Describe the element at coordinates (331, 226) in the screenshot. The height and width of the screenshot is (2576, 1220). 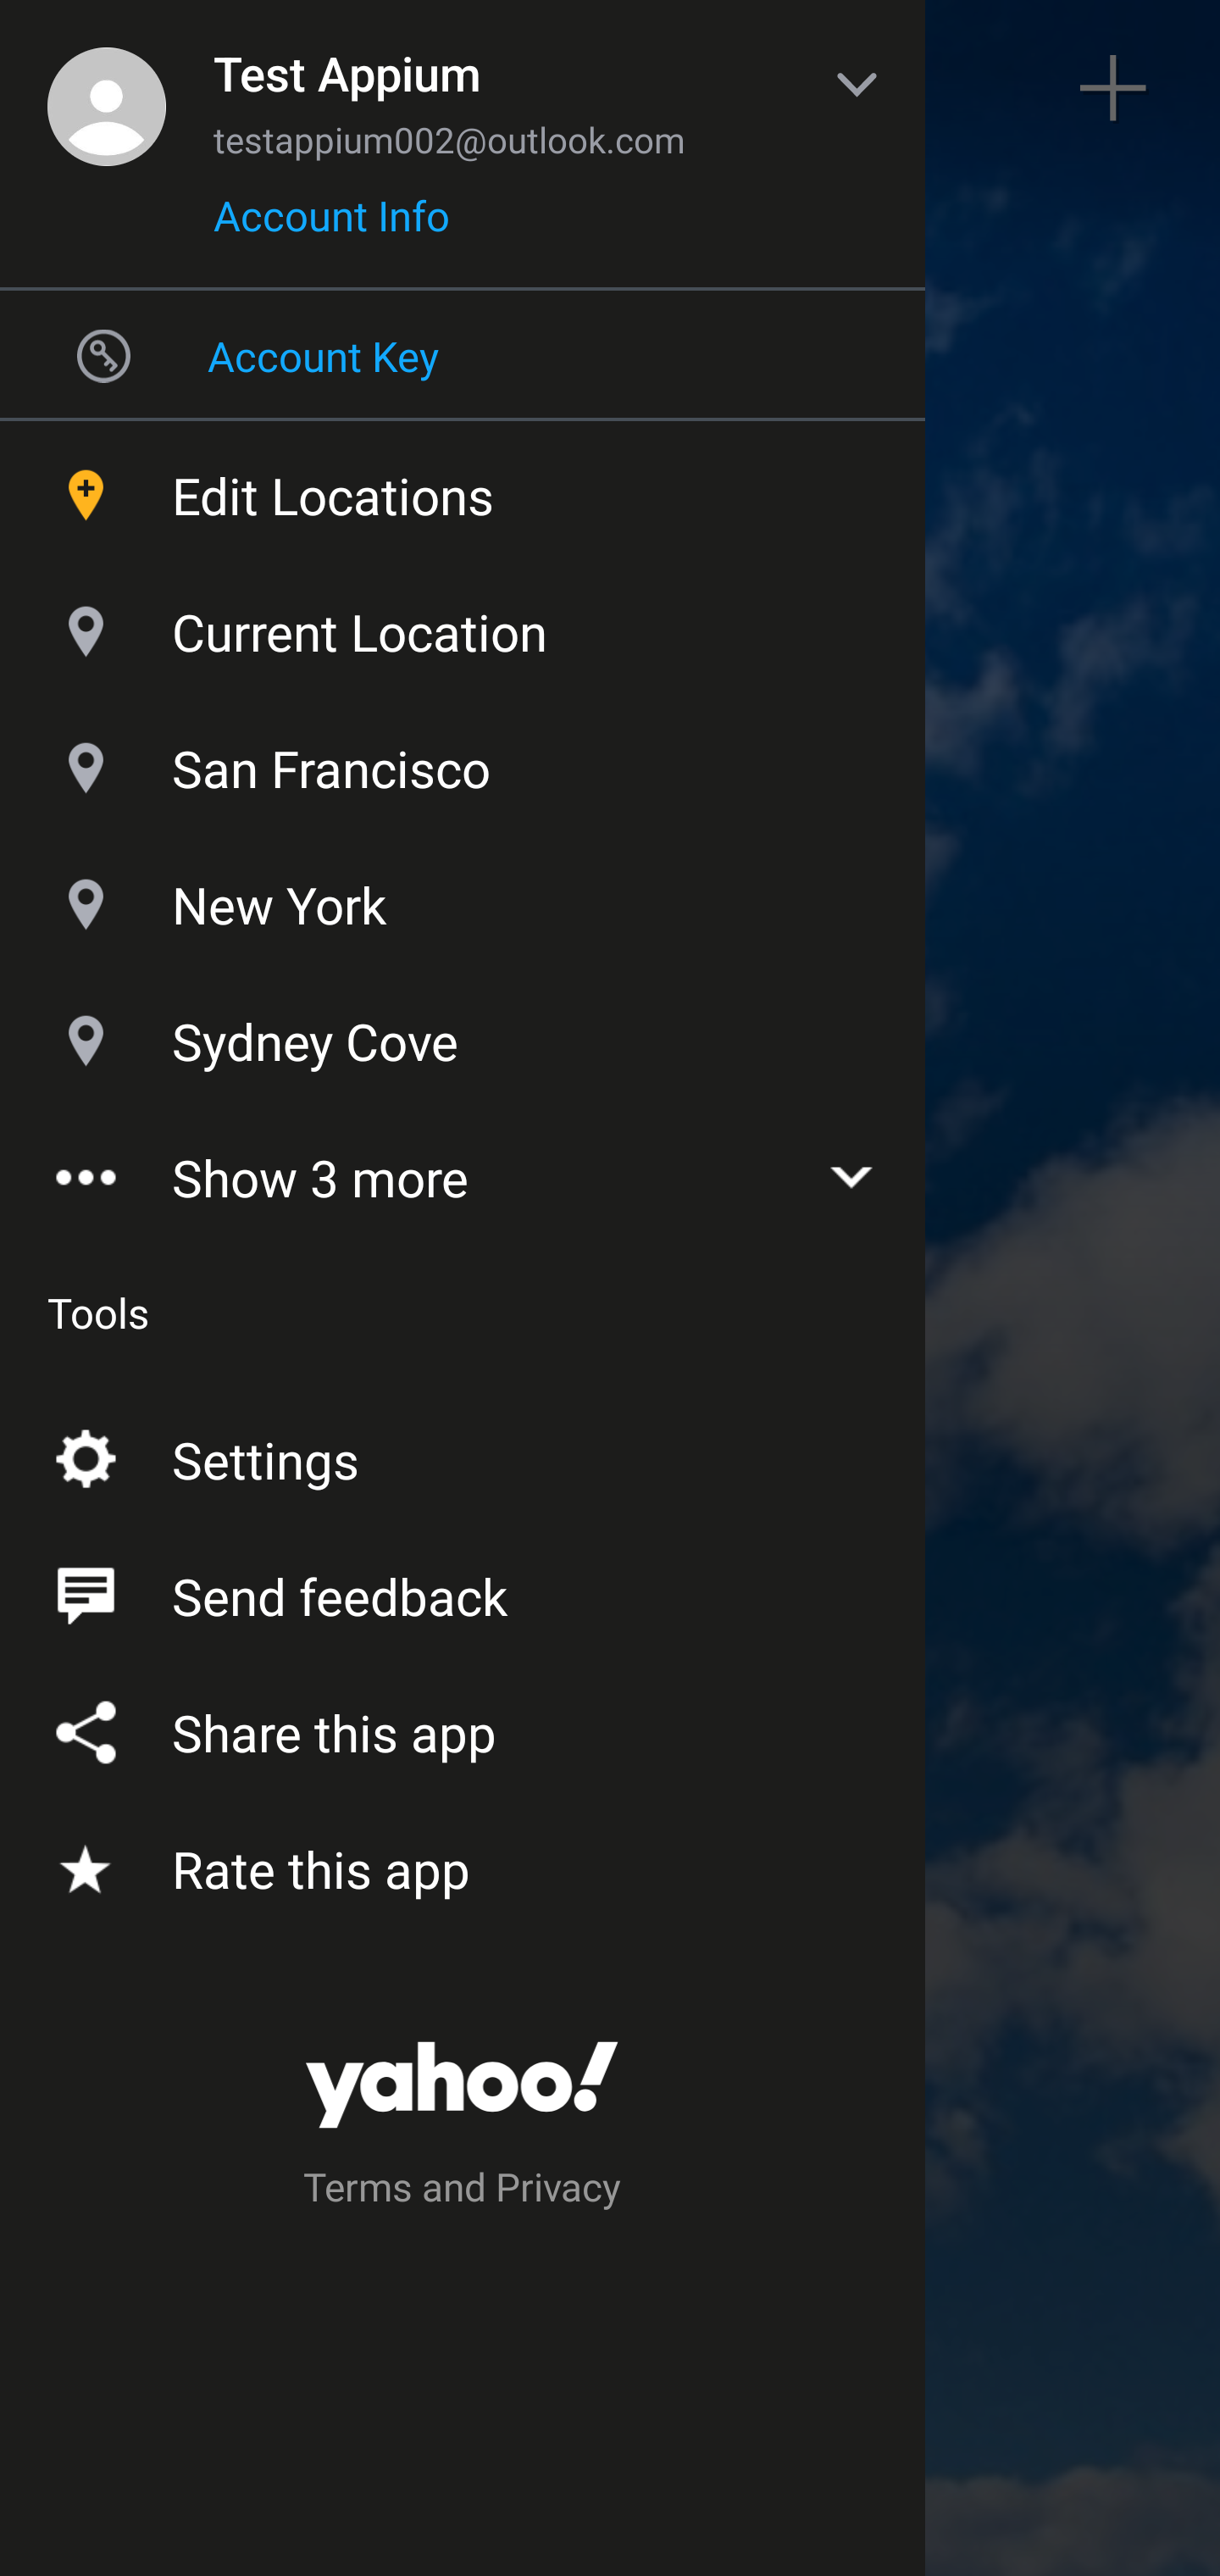
I see `Account Info` at that location.